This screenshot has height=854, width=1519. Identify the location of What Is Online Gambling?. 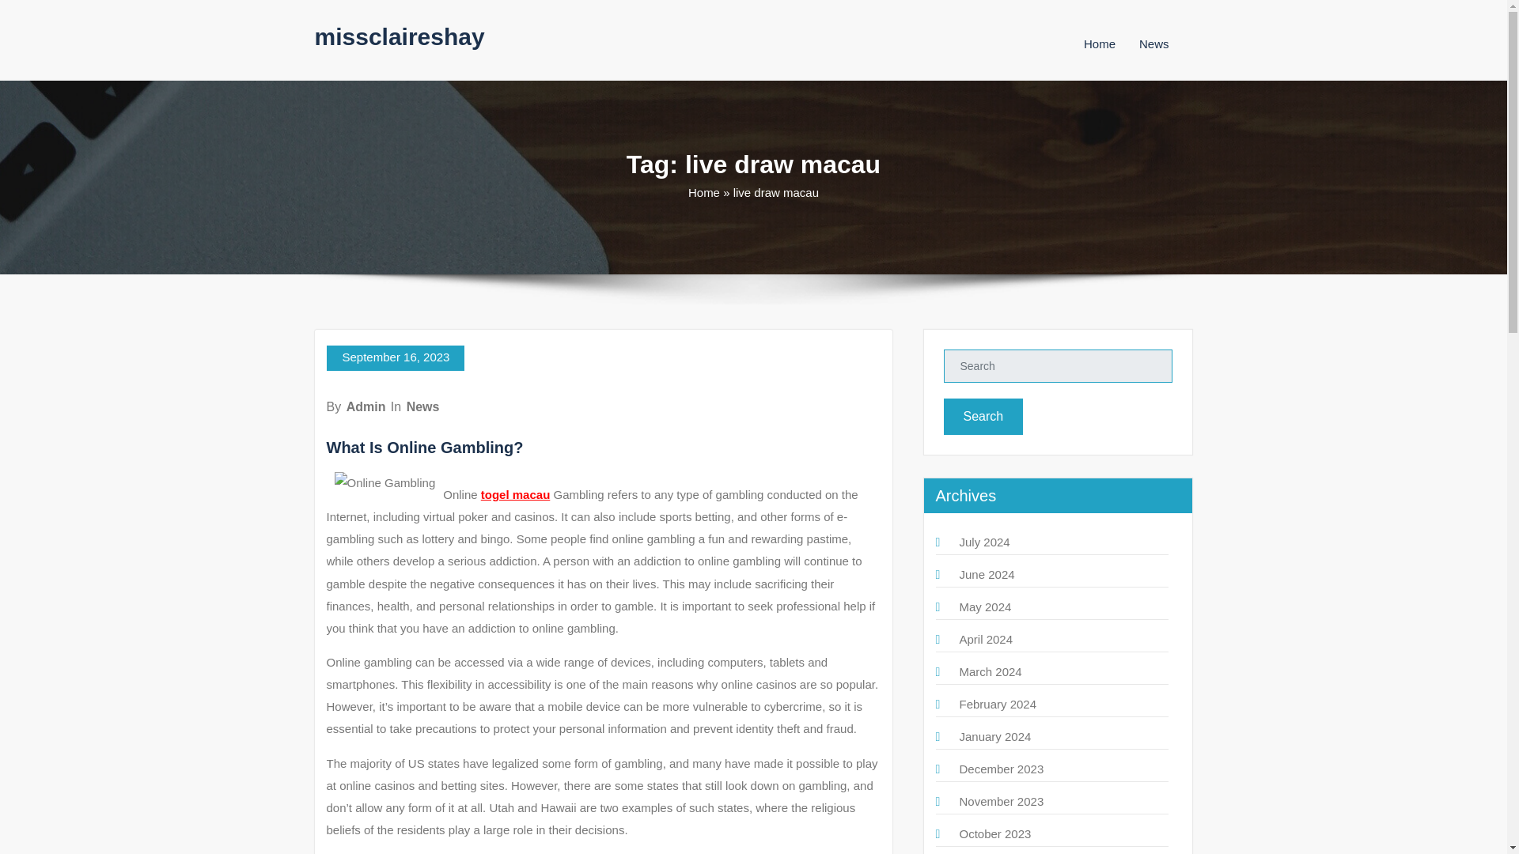
(424, 448).